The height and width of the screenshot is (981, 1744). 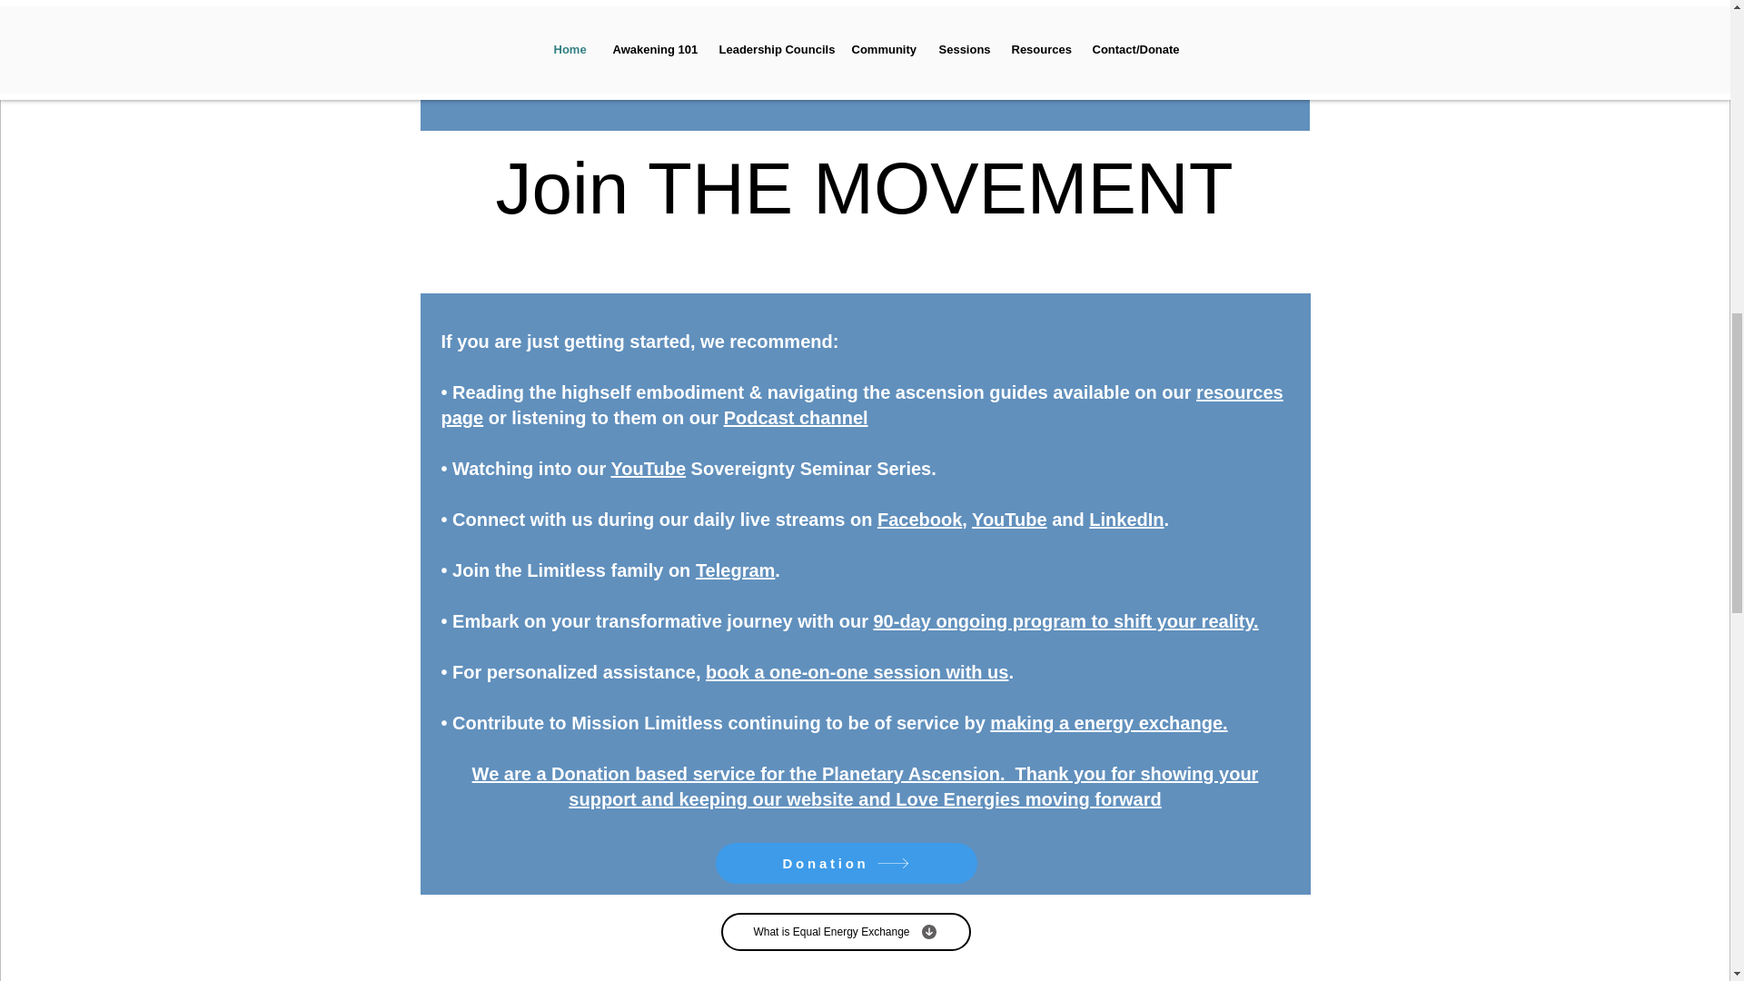 I want to click on Telegram, so click(x=735, y=570).